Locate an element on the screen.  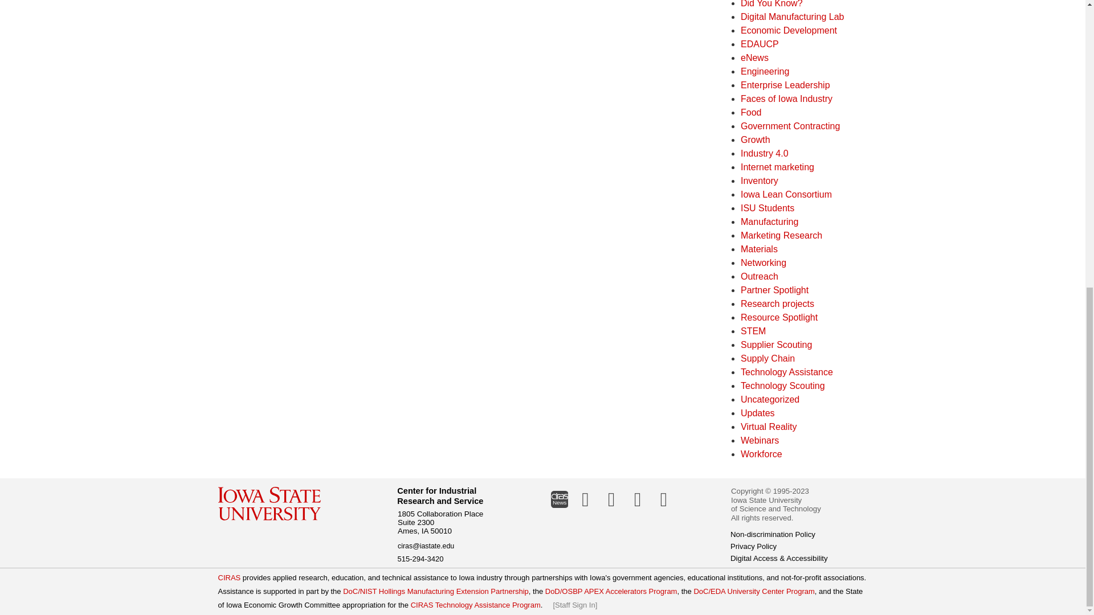
CIRAS News is located at coordinates (559, 499).